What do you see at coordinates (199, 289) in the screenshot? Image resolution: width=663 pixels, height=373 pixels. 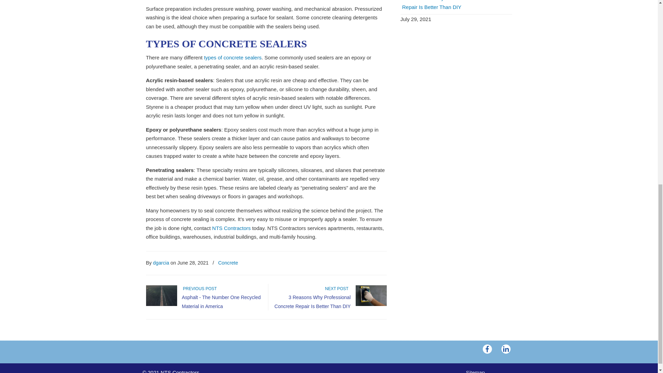 I see ` PREVIOUS POST` at bounding box center [199, 289].